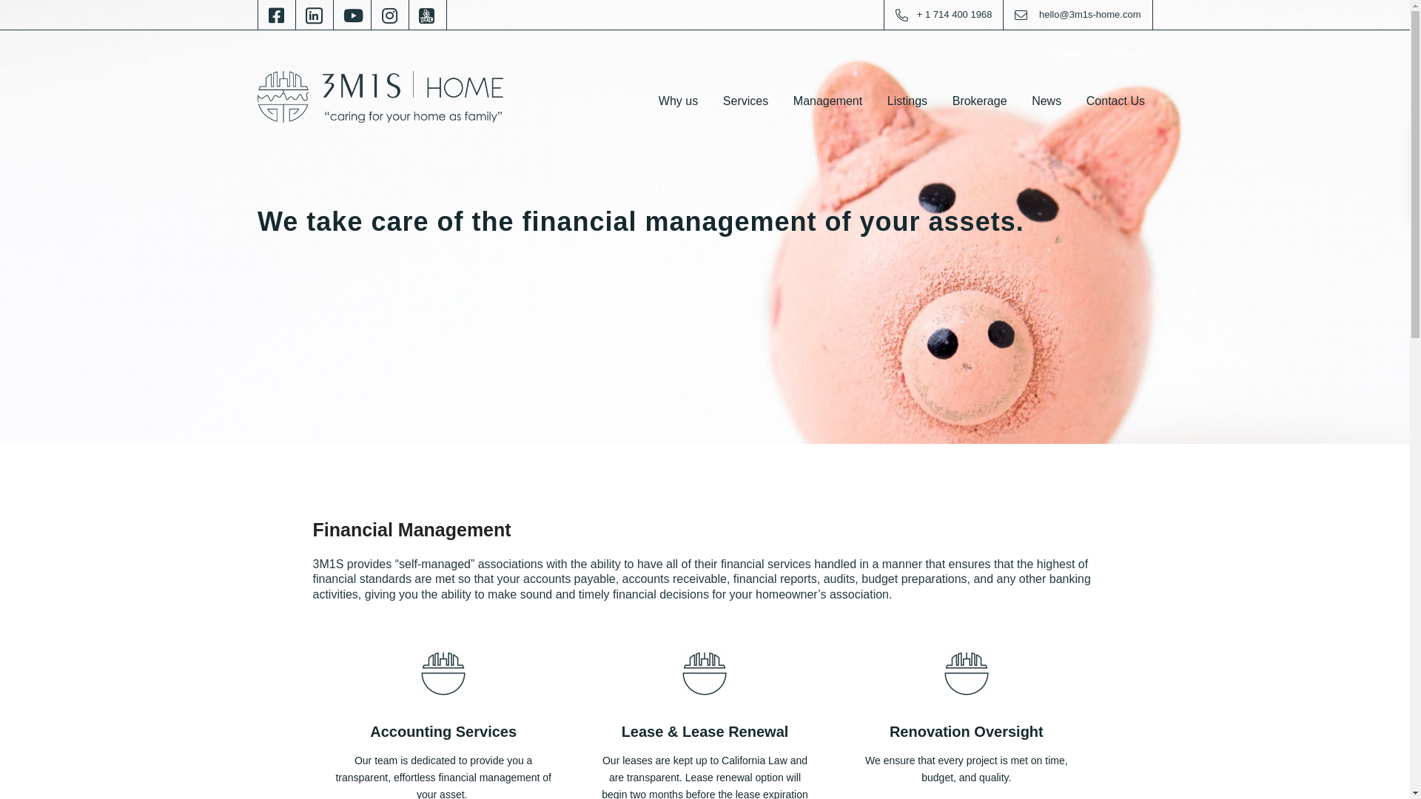 The width and height of the screenshot is (1421, 799). Describe the element at coordinates (1116, 101) in the screenshot. I see `Contact Us` at that location.